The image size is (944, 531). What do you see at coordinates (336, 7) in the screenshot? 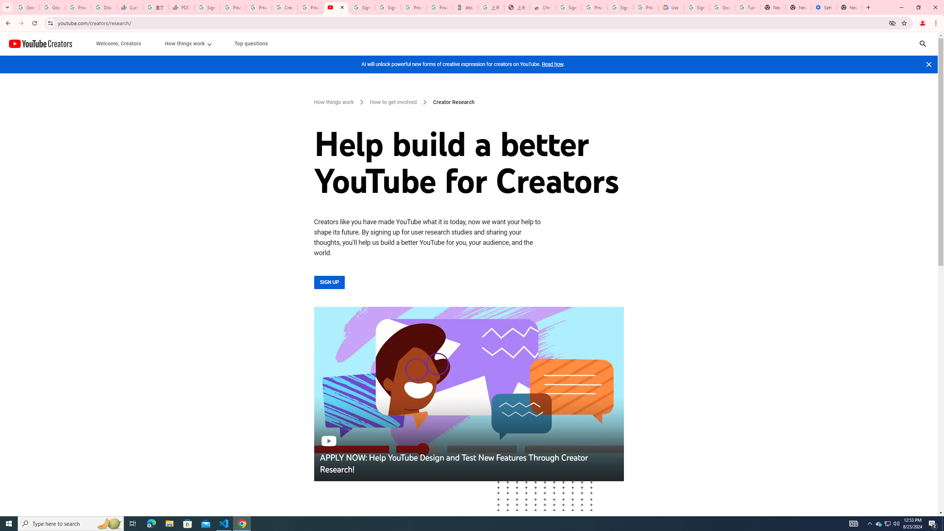
I see `Community Research & User Studies - YouTube Creators` at bounding box center [336, 7].